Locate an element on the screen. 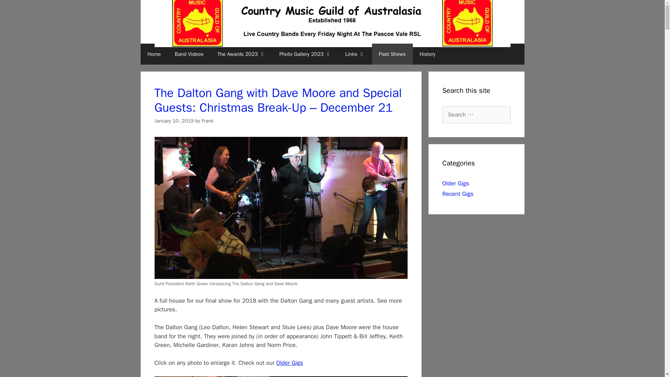 This screenshot has height=377, width=670. Frank is located at coordinates (207, 121).